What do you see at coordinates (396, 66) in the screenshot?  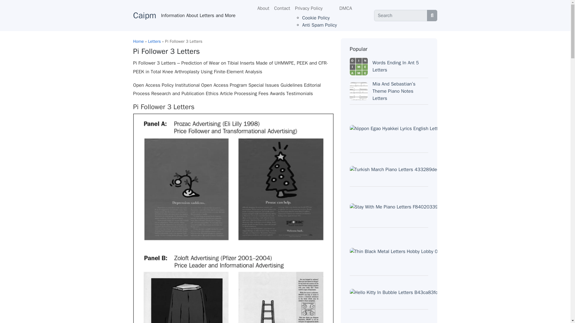 I see `Words Ending In Ant 5 Letters` at bounding box center [396, 66].